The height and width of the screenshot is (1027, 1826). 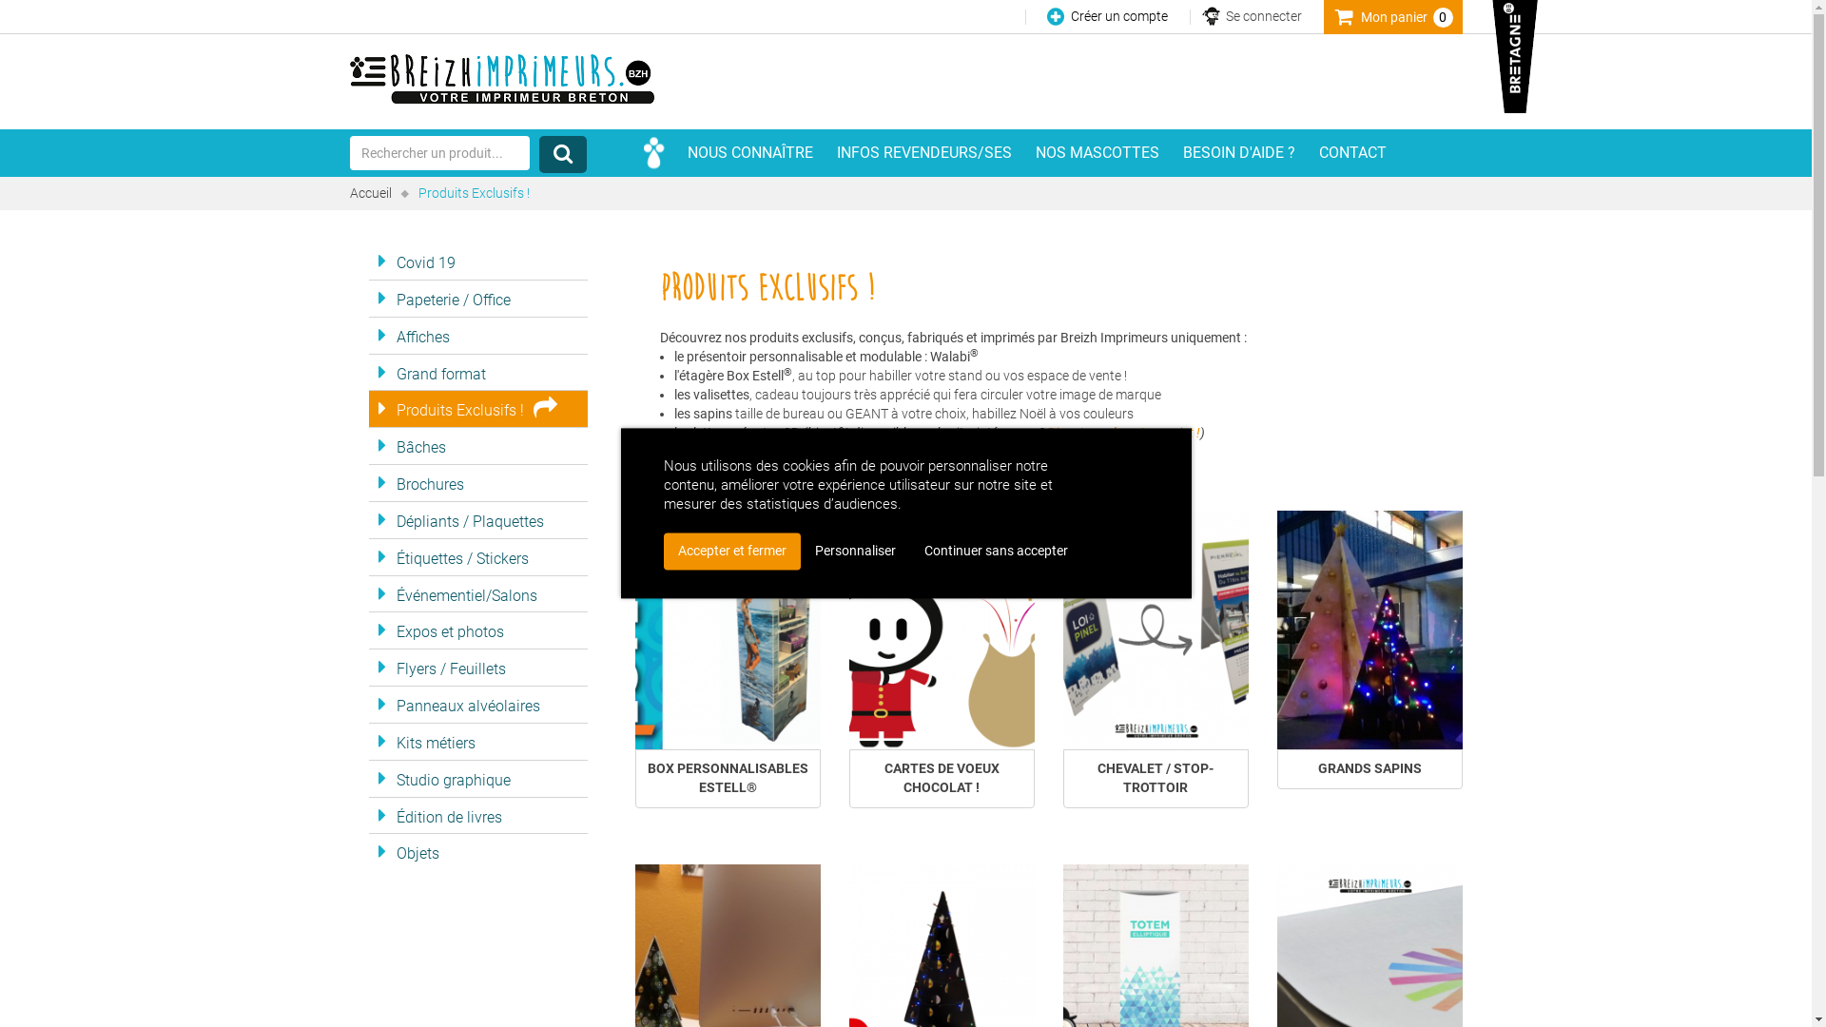 I want to click on Discutons de votre projet !, so click(x=1124, y=432).